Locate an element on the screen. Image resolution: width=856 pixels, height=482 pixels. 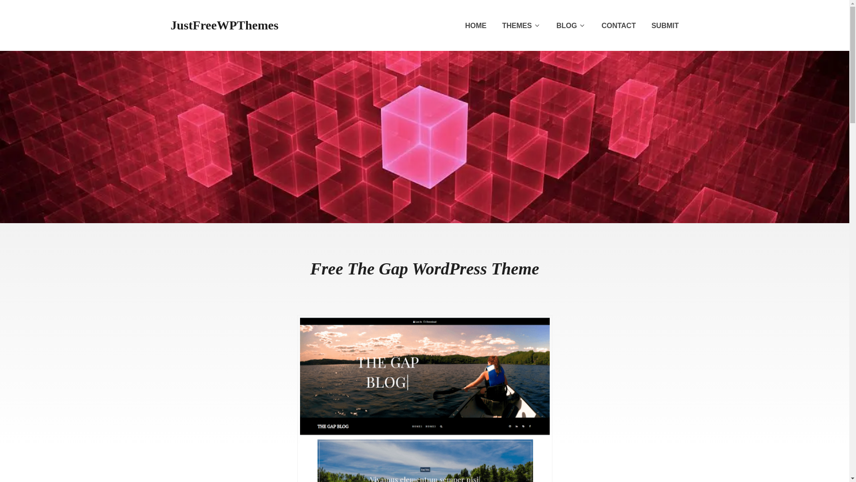
THEMES is located at coordinates (521, 26).